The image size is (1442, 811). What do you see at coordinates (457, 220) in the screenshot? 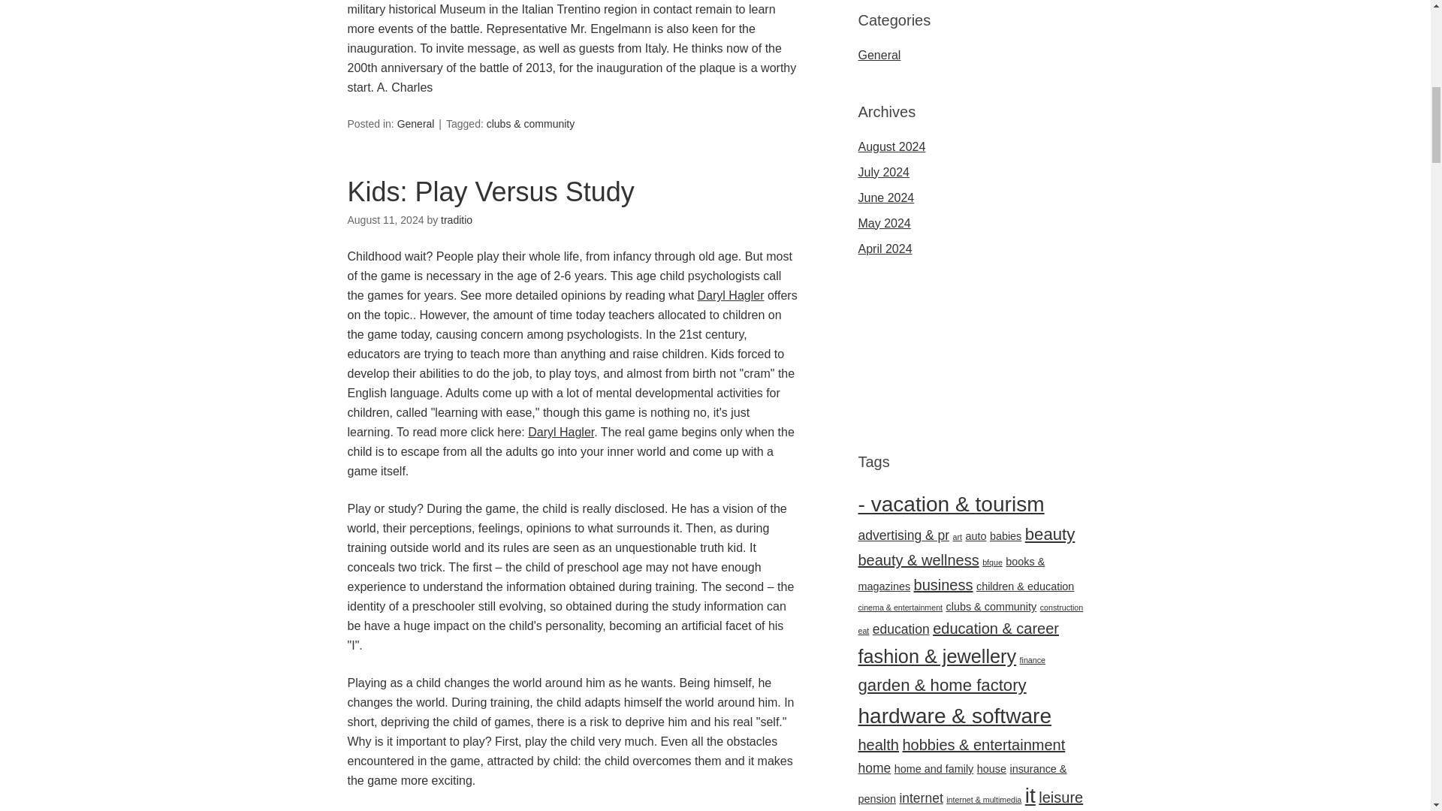
I see `Posts by traditio` at bounding box center [457, 220].